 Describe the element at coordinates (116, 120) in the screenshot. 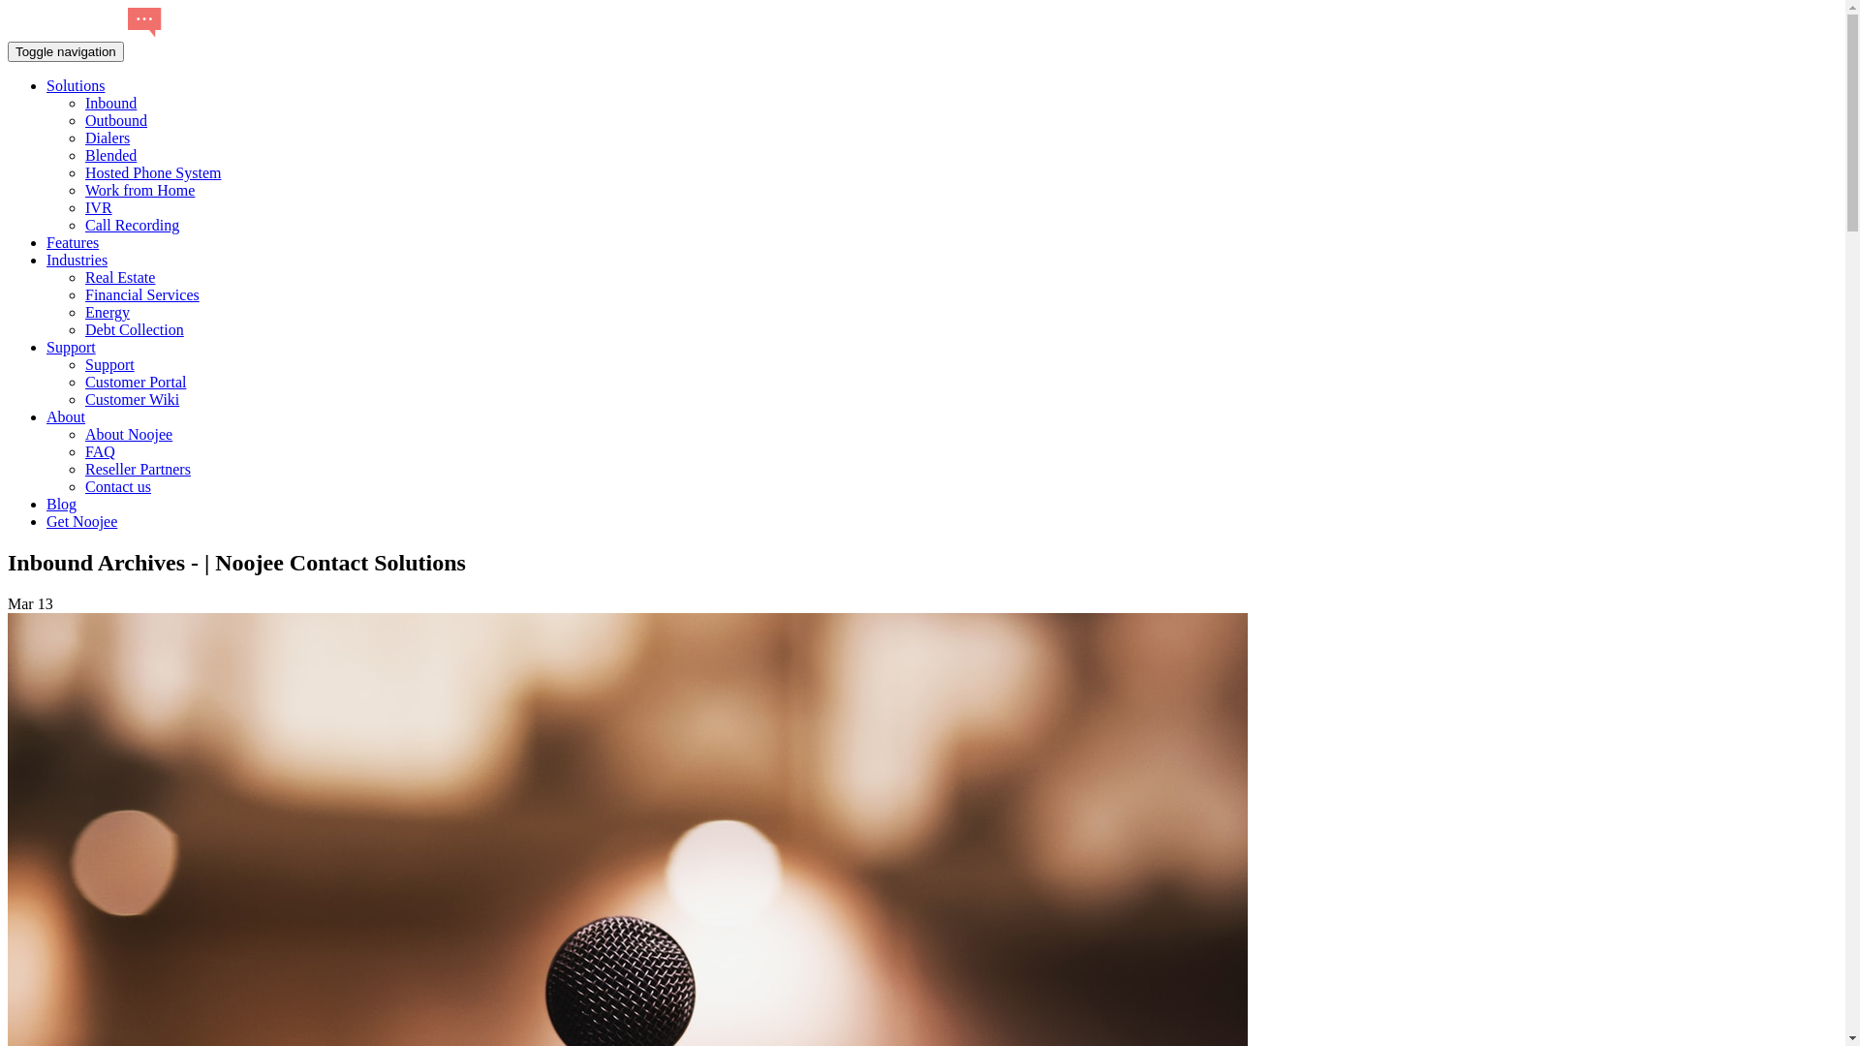

I see `Outbound` at that location.